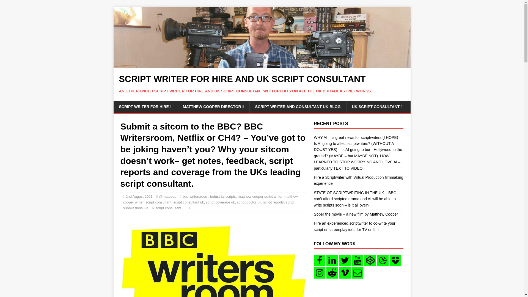 This screenshot has width=528, height=297. Describe the element at coordinates (189, 208) in the screenshot. I see `0` at that location.